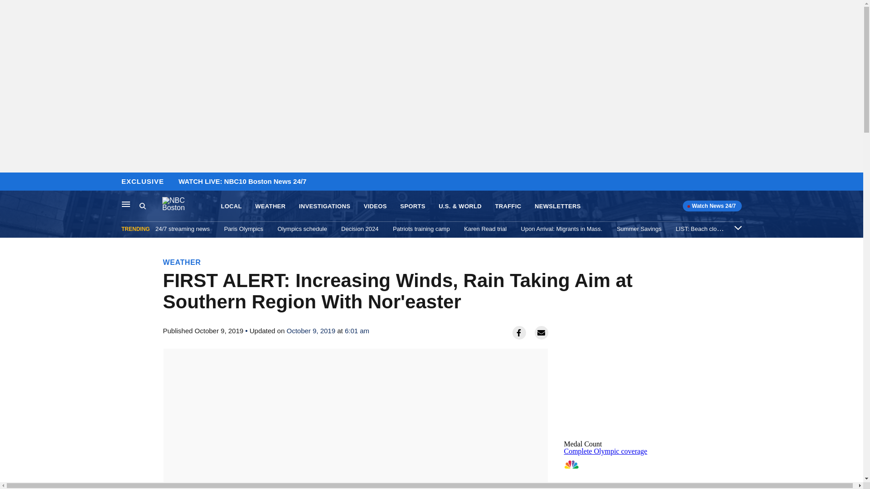  What do you see at coordinates (270, 206) in the screenshot?
I see `WEATHER` at bounding box center [270, 206].